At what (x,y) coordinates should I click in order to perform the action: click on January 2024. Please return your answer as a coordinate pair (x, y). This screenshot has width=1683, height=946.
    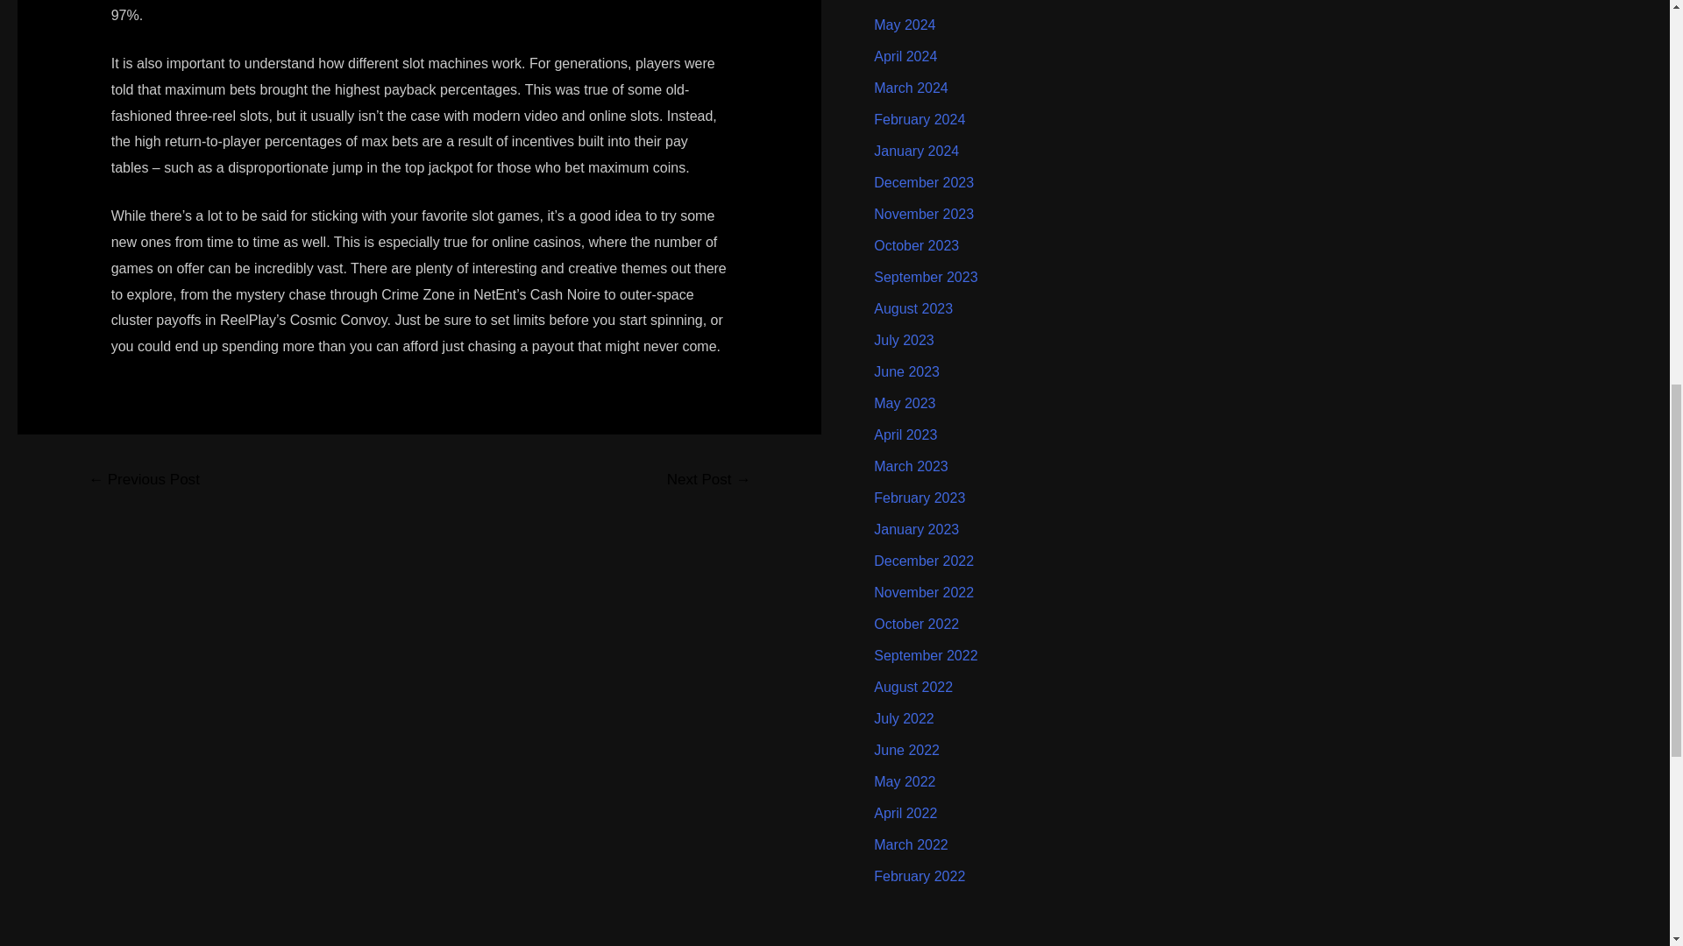
    Looking at the image, I should click on (916, 151).